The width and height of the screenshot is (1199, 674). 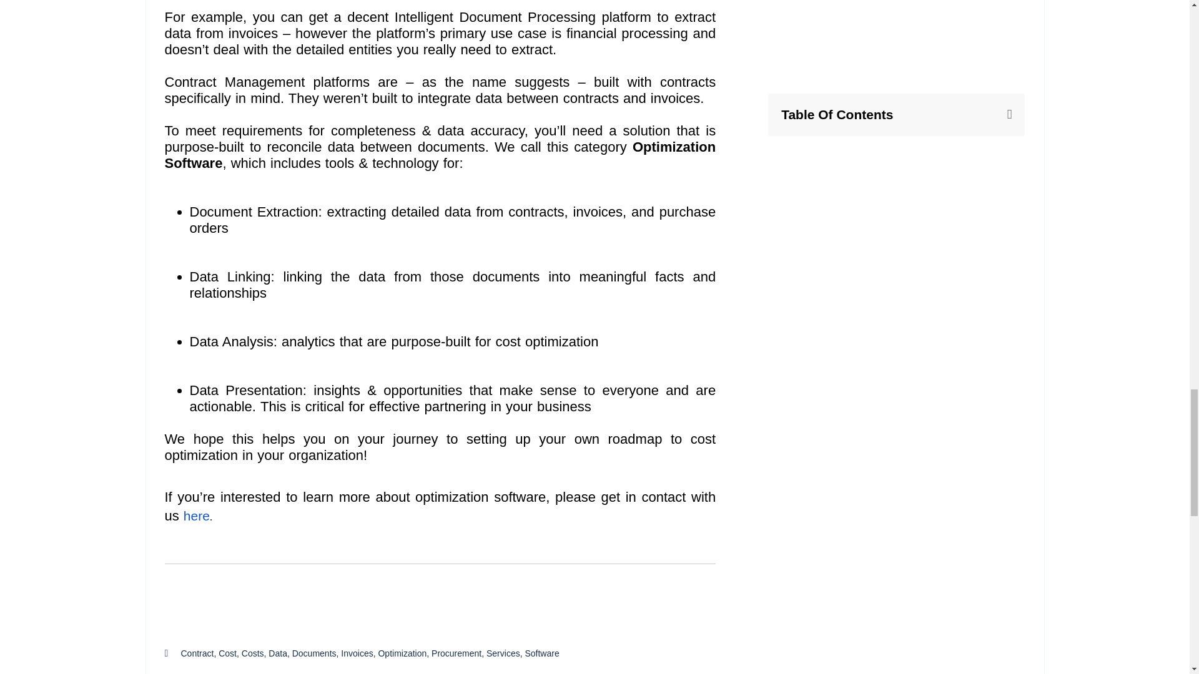 What do you see at coordinates (541, 653) in the screenshot?
I see `Software` at bounding box center [541, 653].